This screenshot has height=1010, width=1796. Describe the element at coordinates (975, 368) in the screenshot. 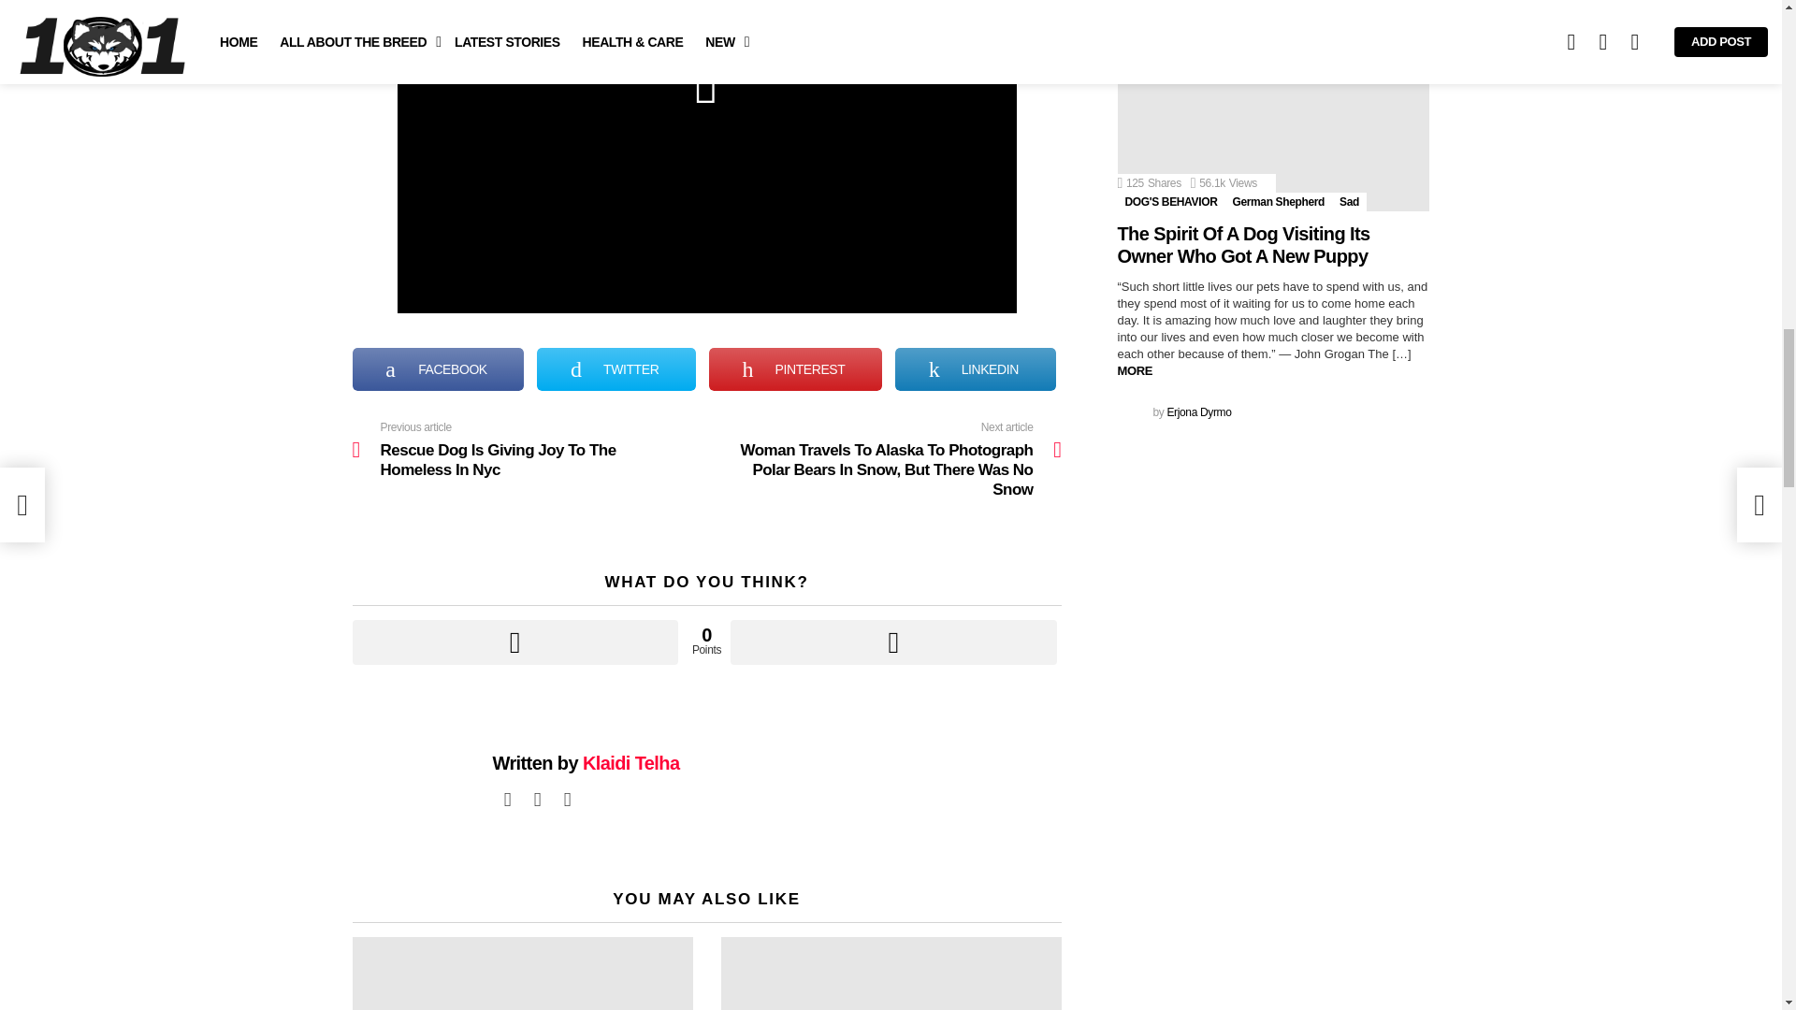

I see `Share on LinkedIn` at that location.